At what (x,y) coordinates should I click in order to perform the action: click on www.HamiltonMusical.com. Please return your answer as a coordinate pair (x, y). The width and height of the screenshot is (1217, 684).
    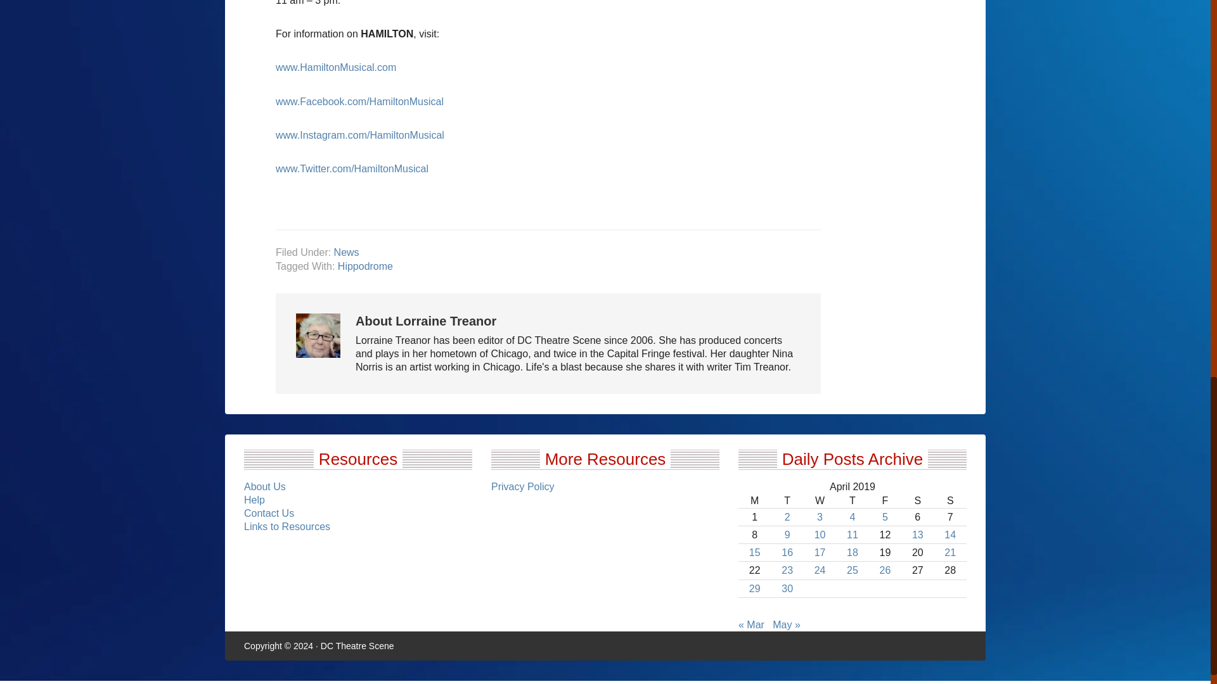
    Looking at the image, I should click on (336, 67).